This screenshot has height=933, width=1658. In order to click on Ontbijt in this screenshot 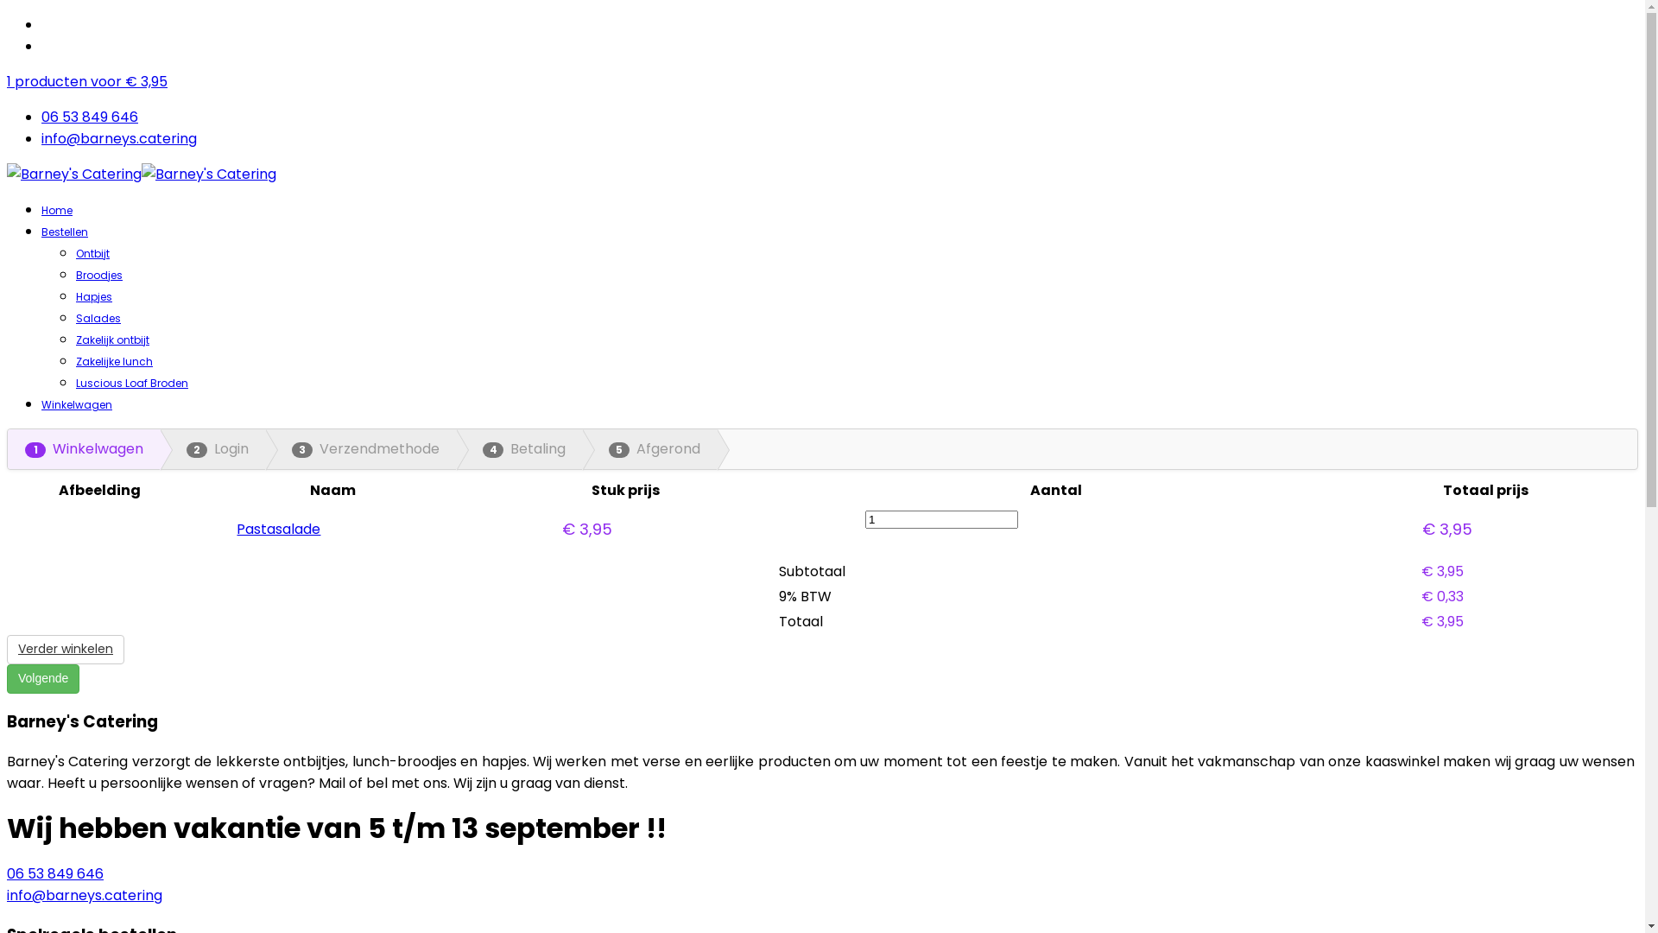, I will do `click(93, 254)`.